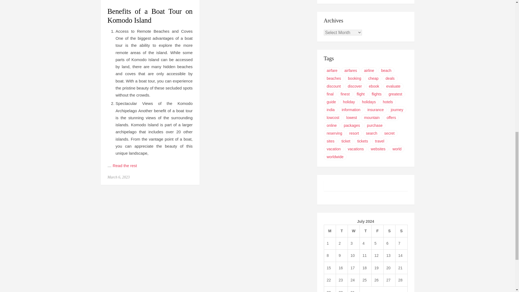 Image resolution: width=519 pixels, height=292 pixels. What do you see at coordinates (342, 231) in the screenshot?
I see `Tuesday` at bounding box center [342, 231].